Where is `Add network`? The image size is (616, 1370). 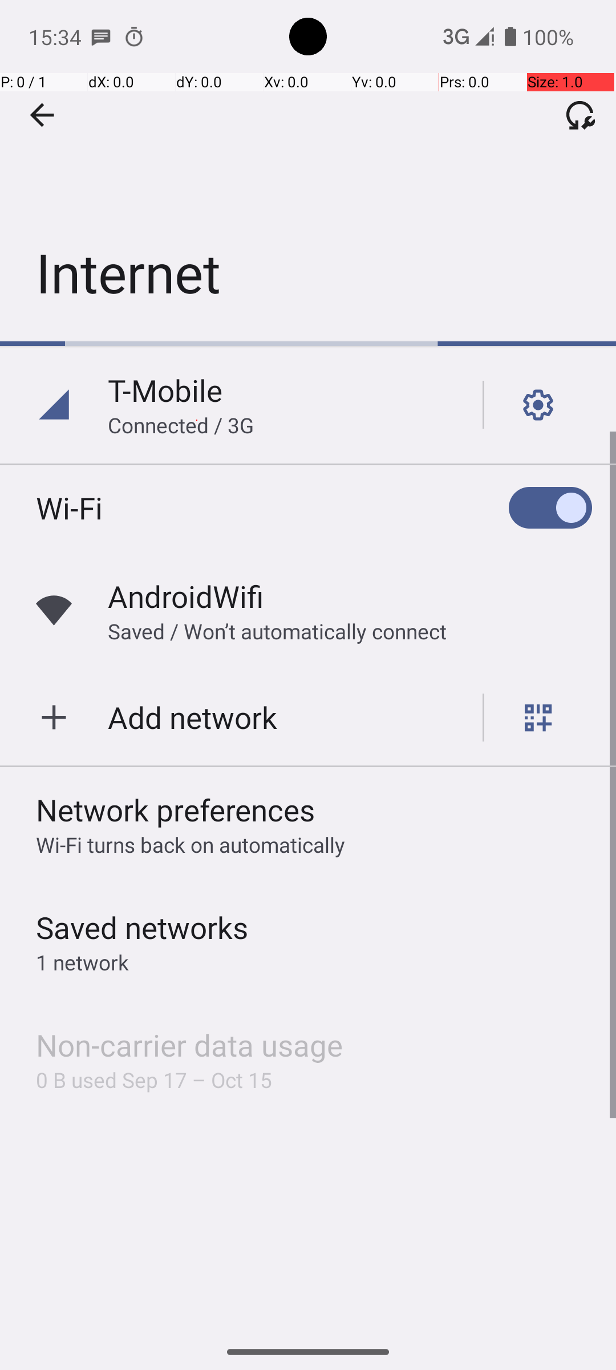
Add network is located at coordinates (193, 717).